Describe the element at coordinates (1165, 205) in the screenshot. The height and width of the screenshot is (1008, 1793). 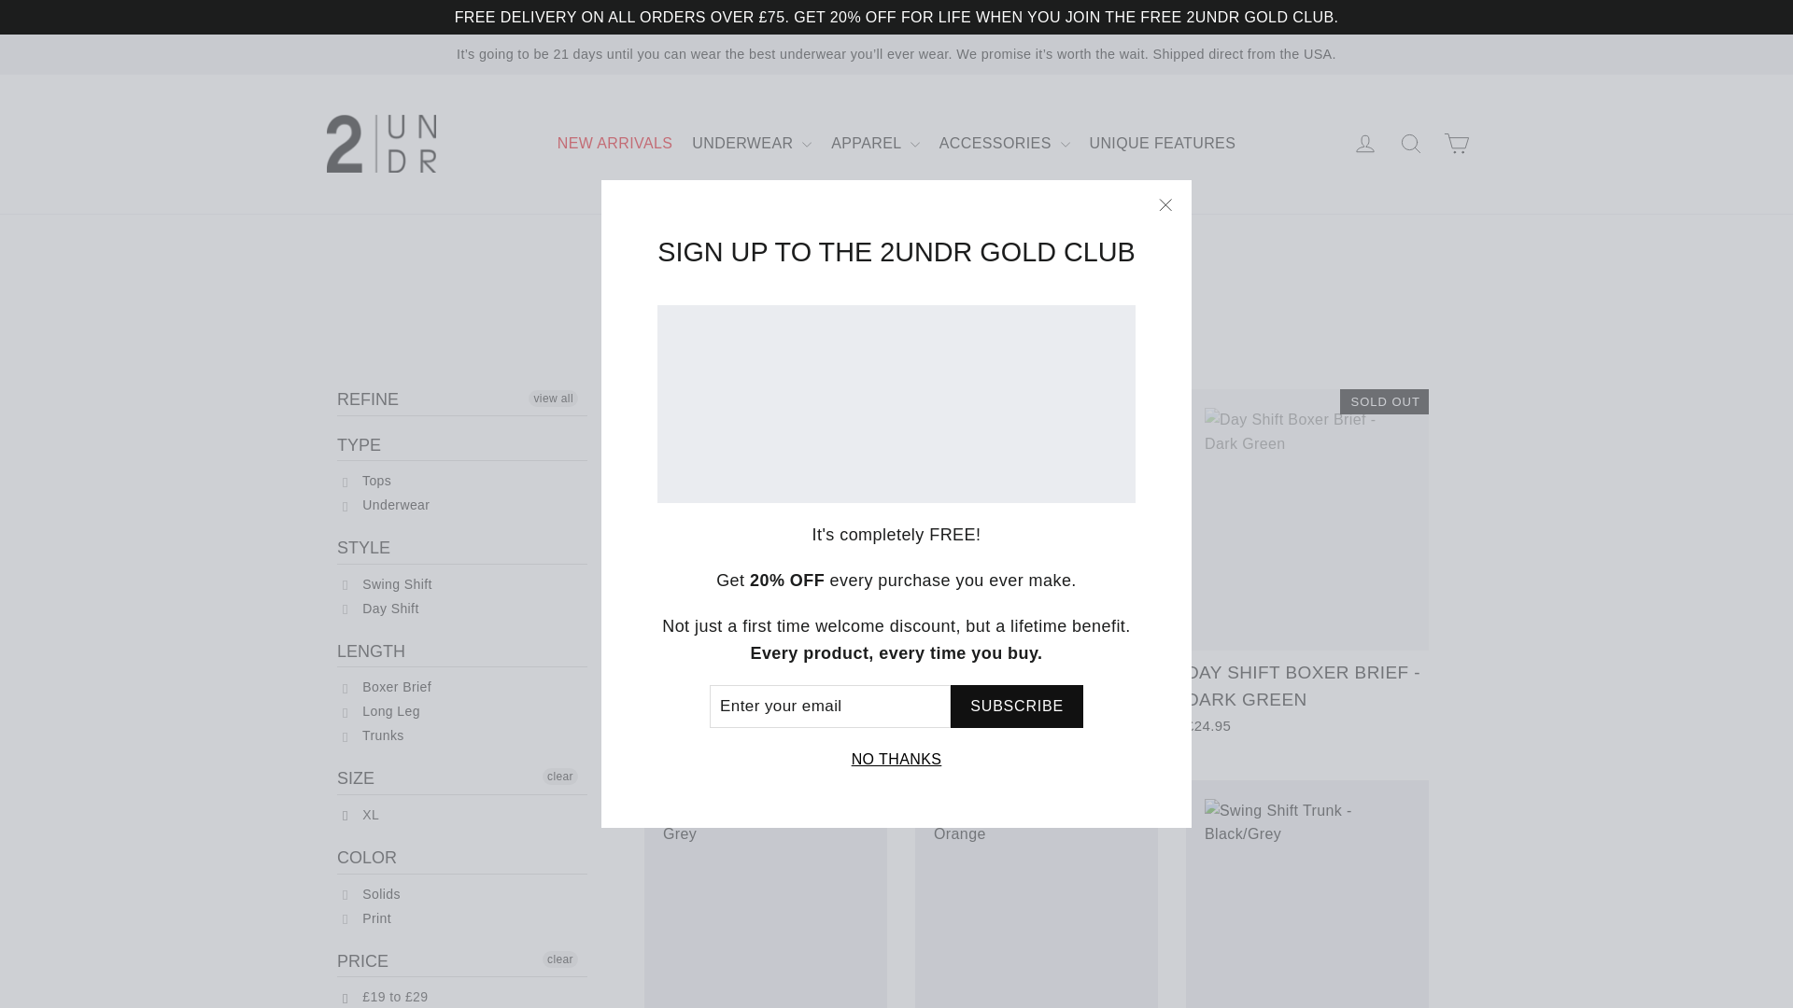
I see `"Close (esc)"` at that location.